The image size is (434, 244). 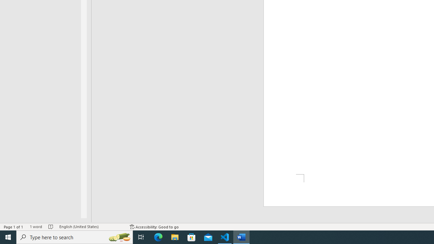 I want to click on Language English (United States), so click(x=91, y=226).